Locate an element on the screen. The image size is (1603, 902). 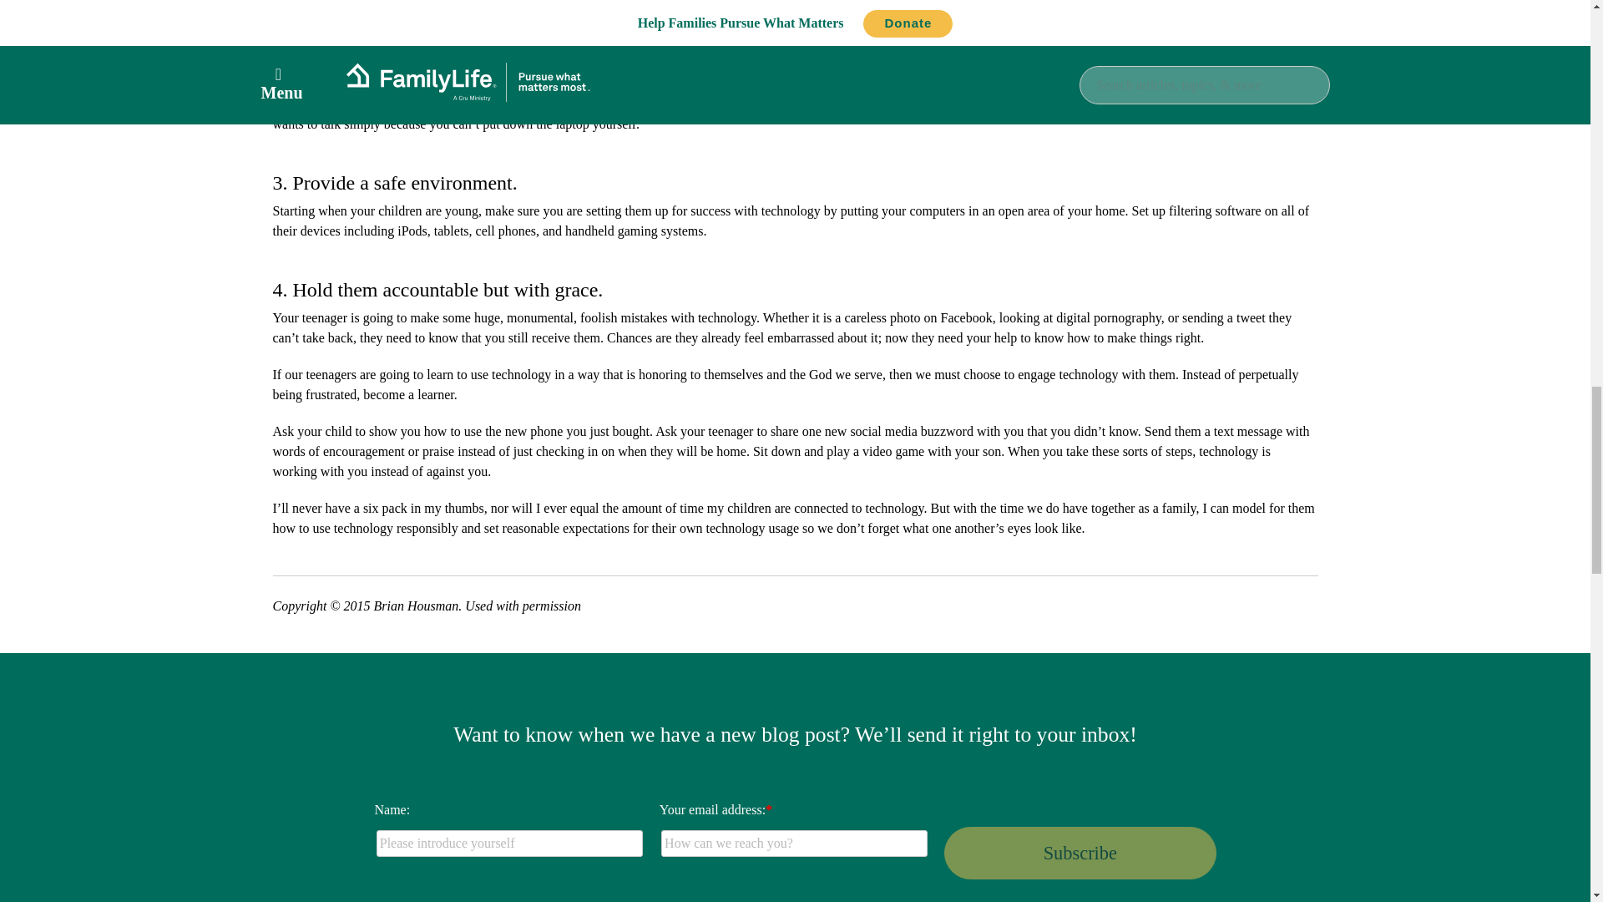
Required is located at coordinates (769, 810).